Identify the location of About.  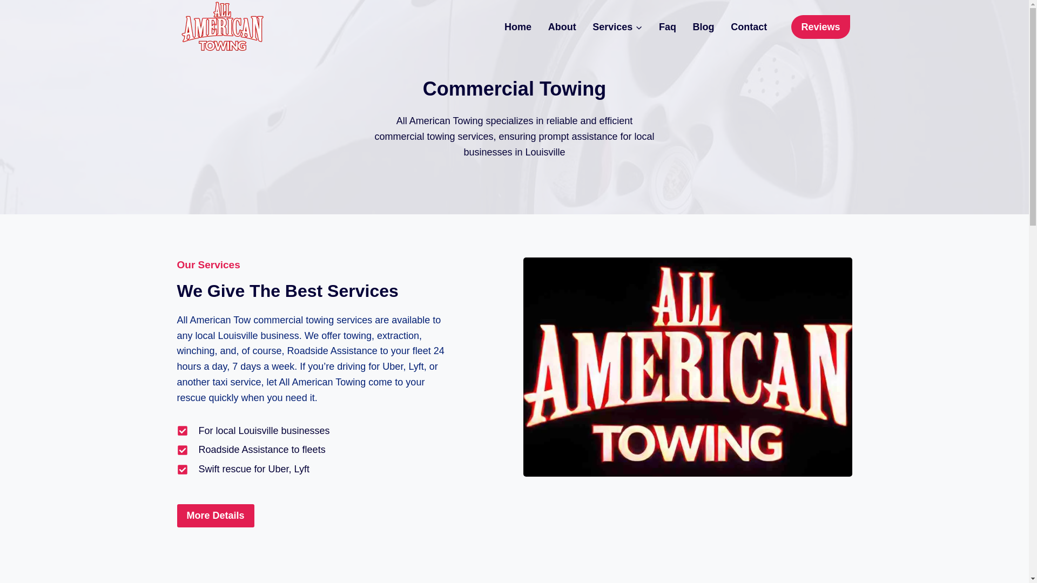
(562, 26).